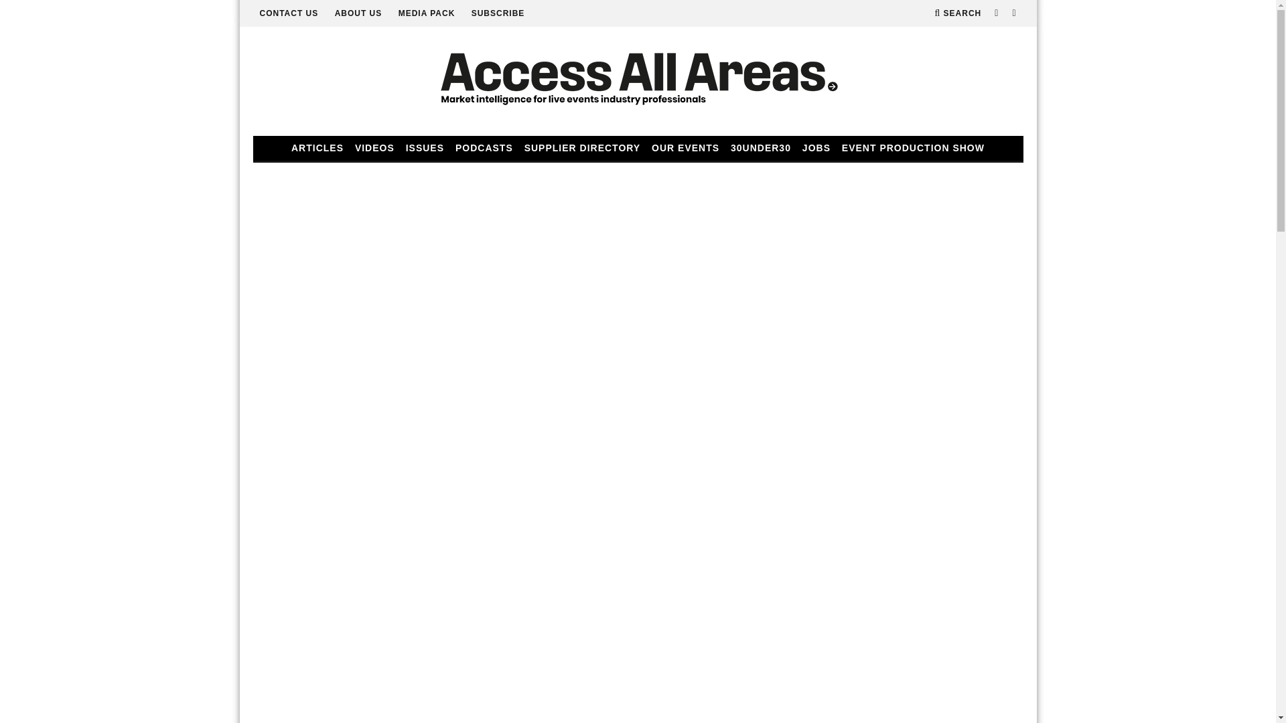 The height and width of the screenshot is (723, 1286). I want to click on CONTACT US, so click(289, 13).